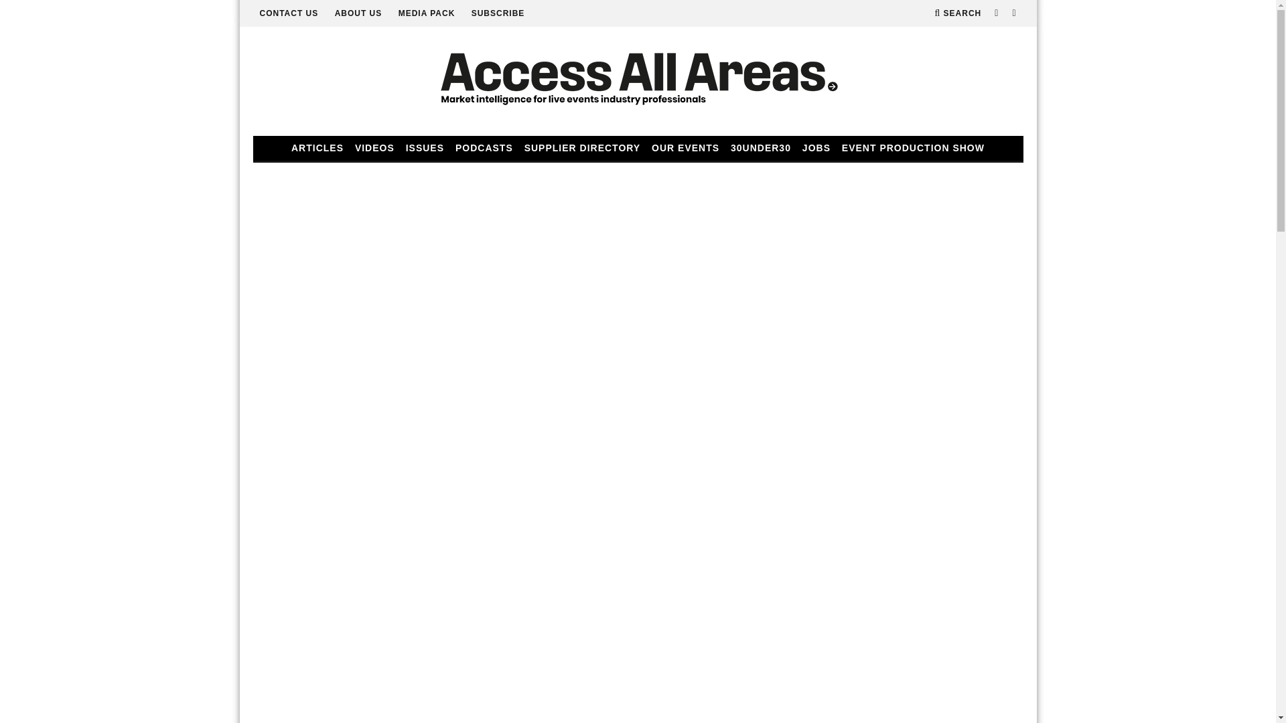 The height and width of the screenshot is (723, 1286). I want to click on CONTACT US, so click(289, 13).